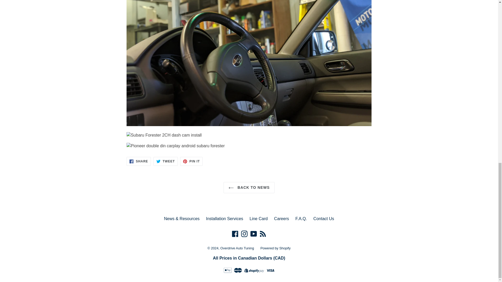 The height and width of the screenshot is (282, 502). Describe the element at coordinates (191, 161) in the screenshot. I see `Pin on Pinterest` at that location.